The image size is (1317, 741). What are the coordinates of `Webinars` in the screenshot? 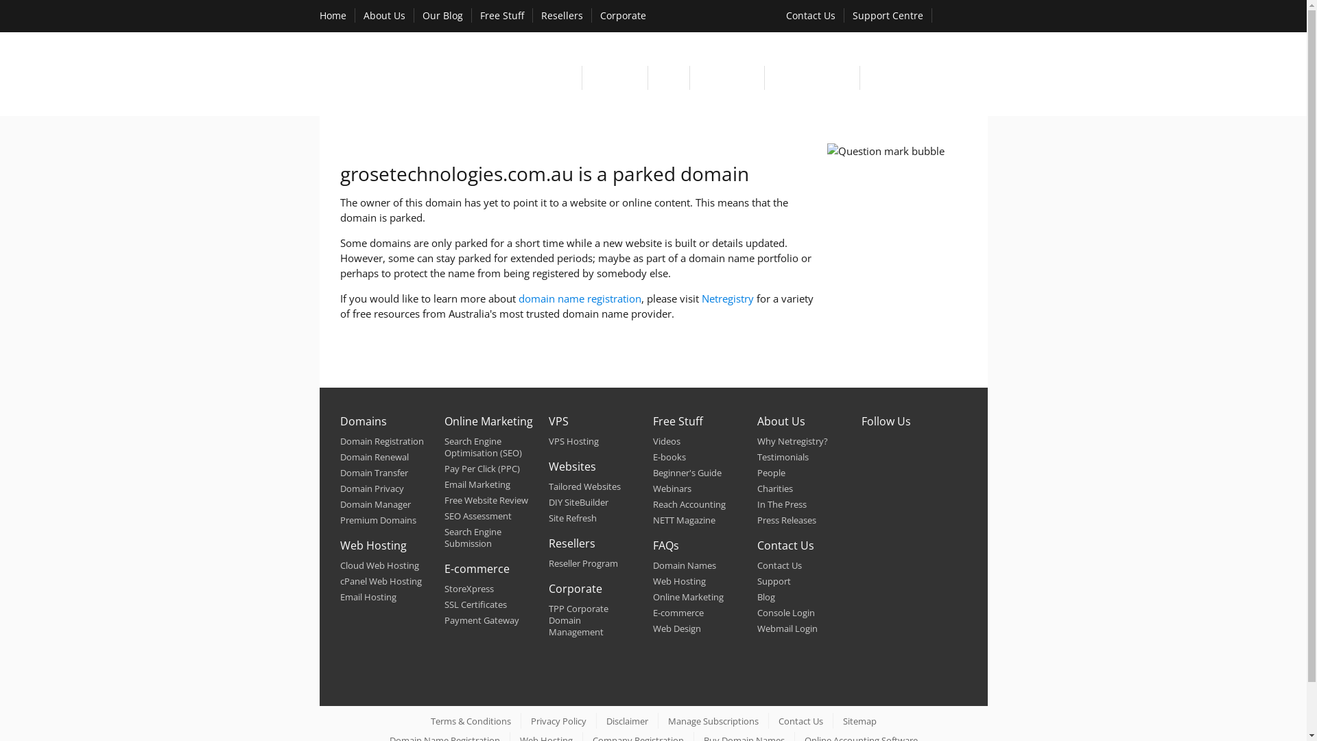 It's located at (672, 489).